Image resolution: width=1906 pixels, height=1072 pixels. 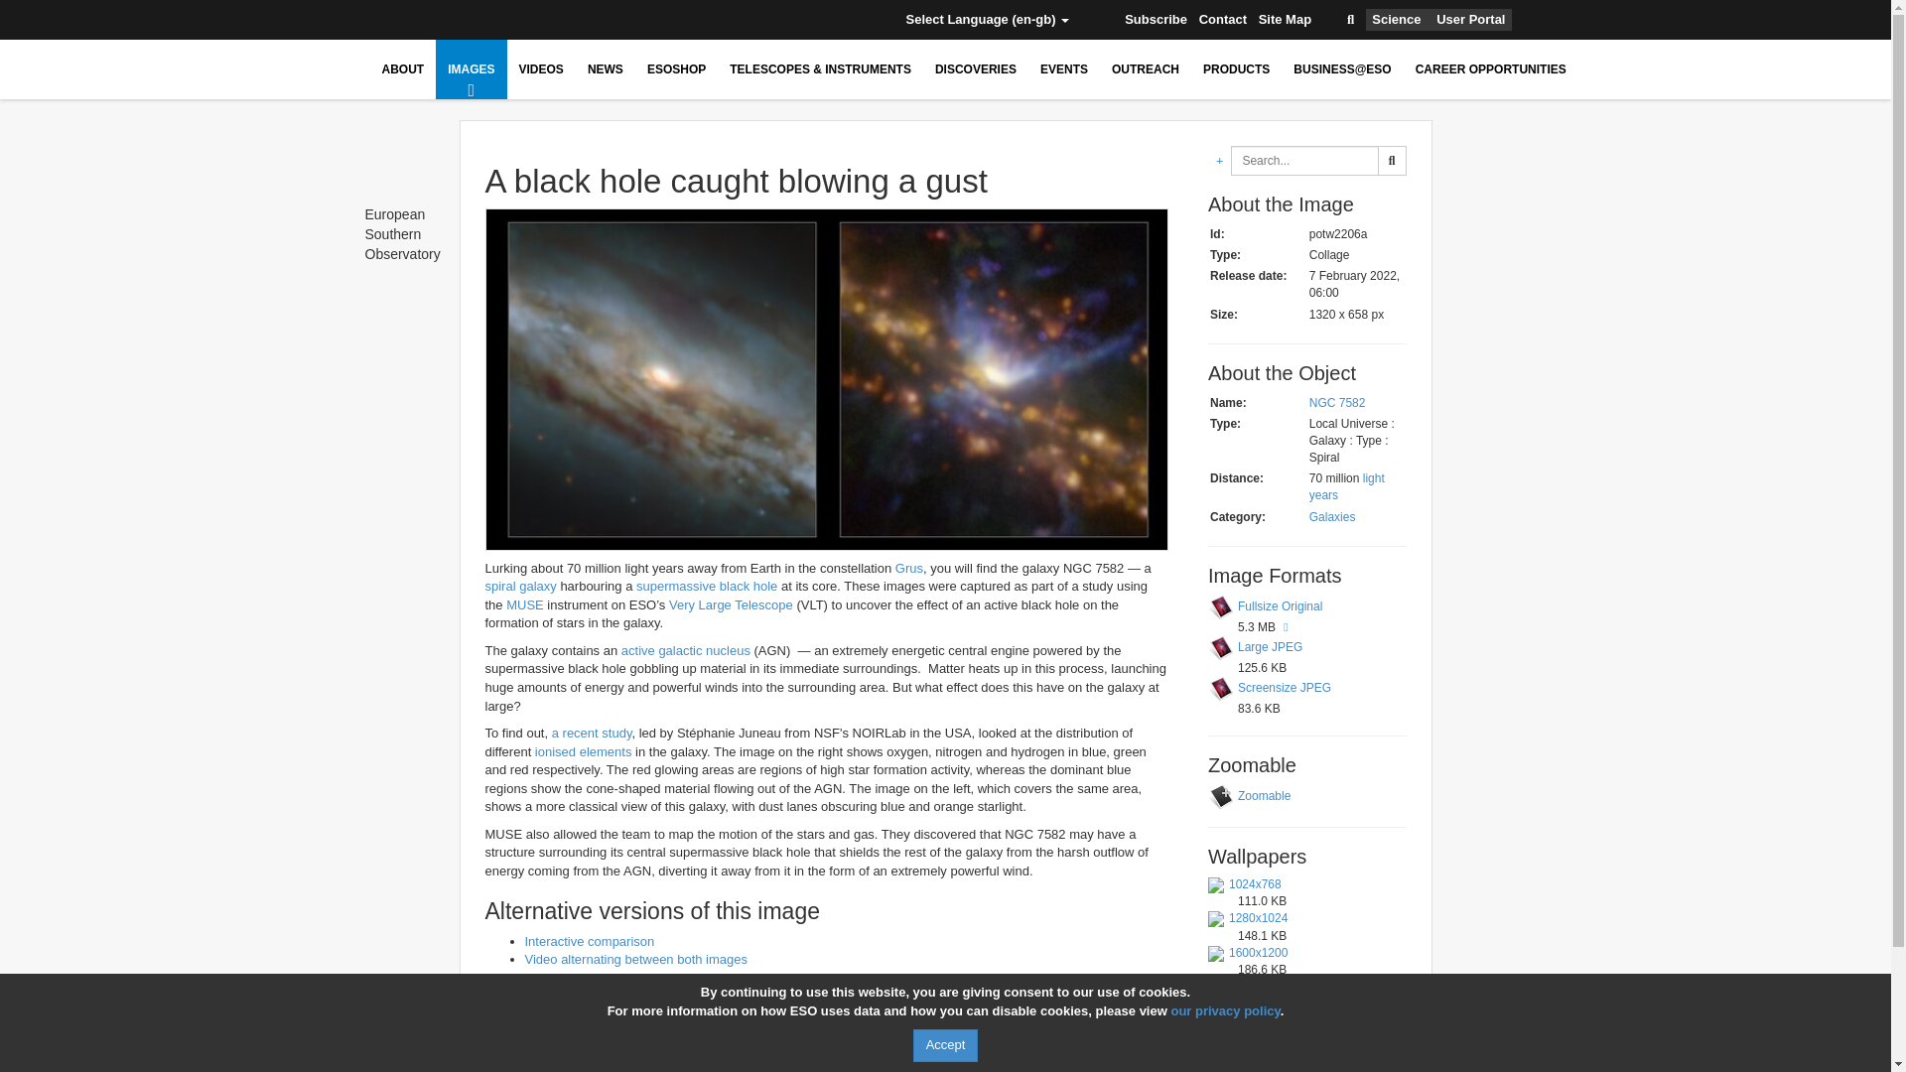 What do you see at coordinates (451, 20) in the screenshot?
I see `Czechia` at bounding box center [451, 20].